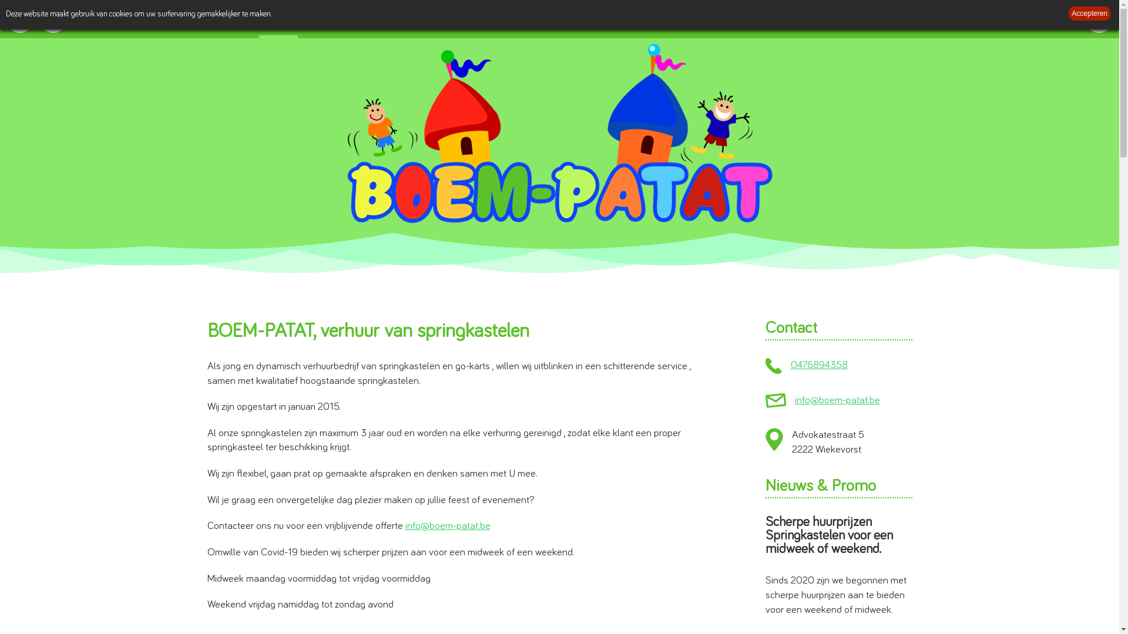 This screenshot has height=634, width=1128. I want to click on Voorwaarden, so click(570, 18).